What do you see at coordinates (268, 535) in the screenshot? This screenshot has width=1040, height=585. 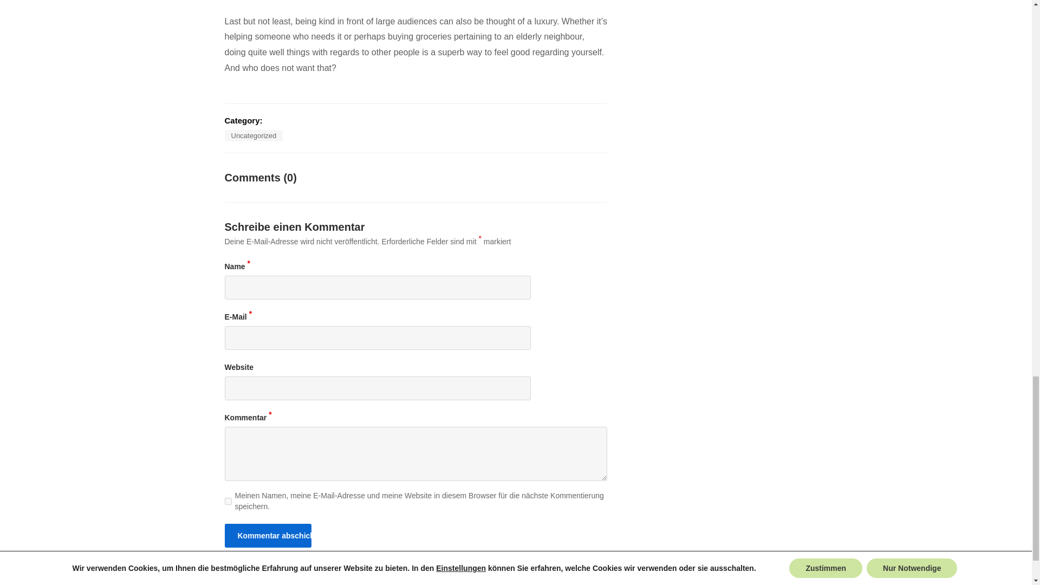 I see `Kommentar abschicken` at bounding box center [268, 535].